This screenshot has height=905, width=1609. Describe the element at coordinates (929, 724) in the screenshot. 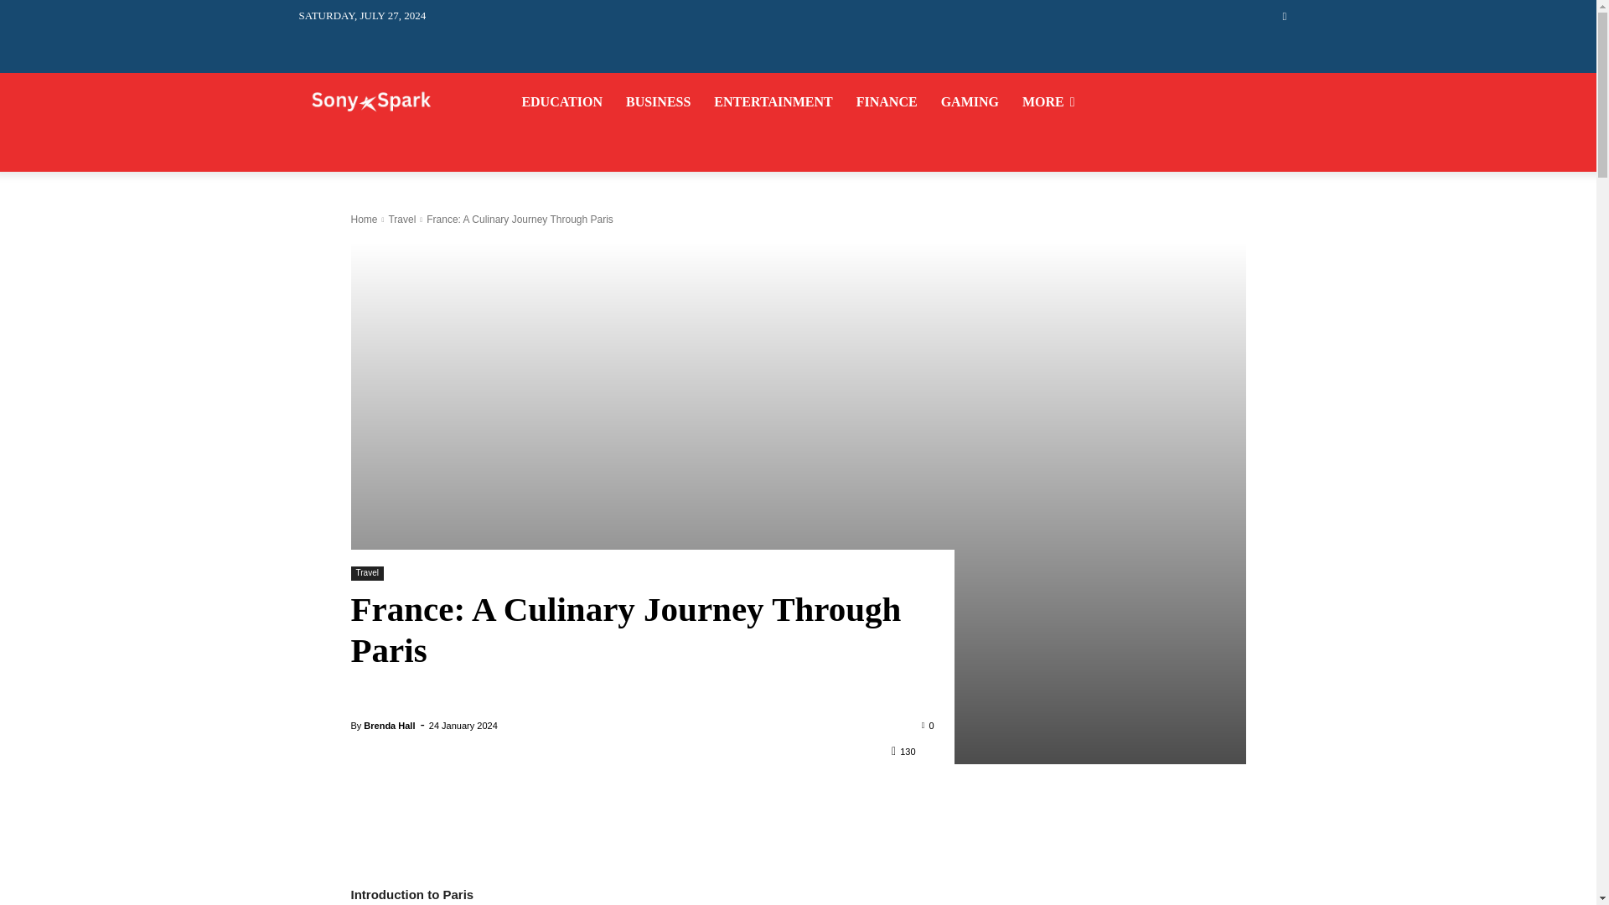

I see `0` at that location.